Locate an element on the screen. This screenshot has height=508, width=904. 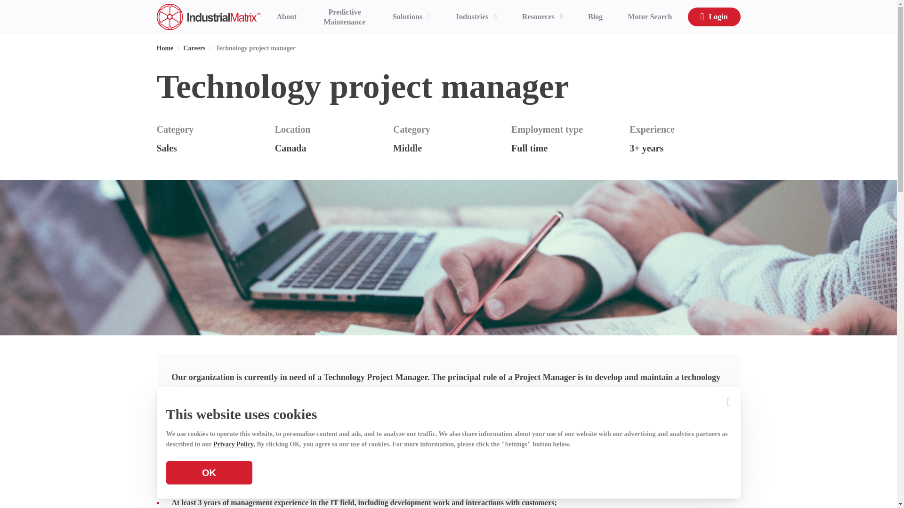
Motor Search is located at coordinates (649, 17).